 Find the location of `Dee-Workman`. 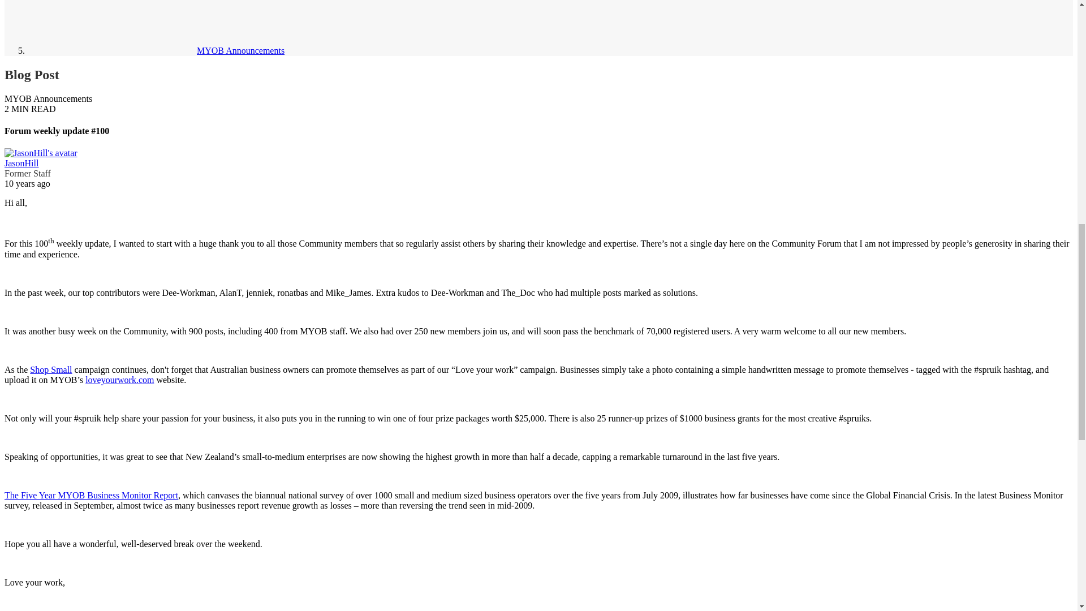

Dee-Workman is located at coordinates (188, 292).